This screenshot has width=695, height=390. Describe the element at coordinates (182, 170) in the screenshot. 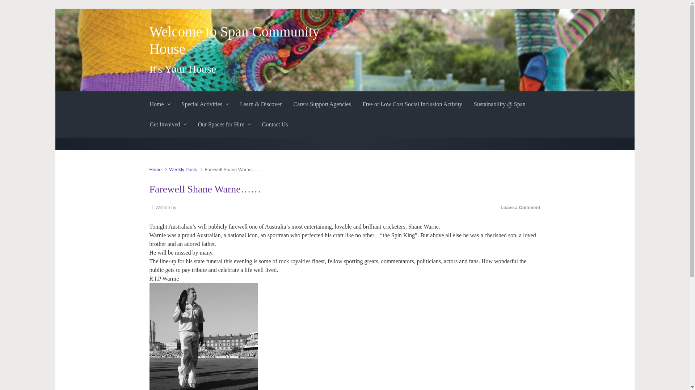

I see `Weekly Posts` at that location.